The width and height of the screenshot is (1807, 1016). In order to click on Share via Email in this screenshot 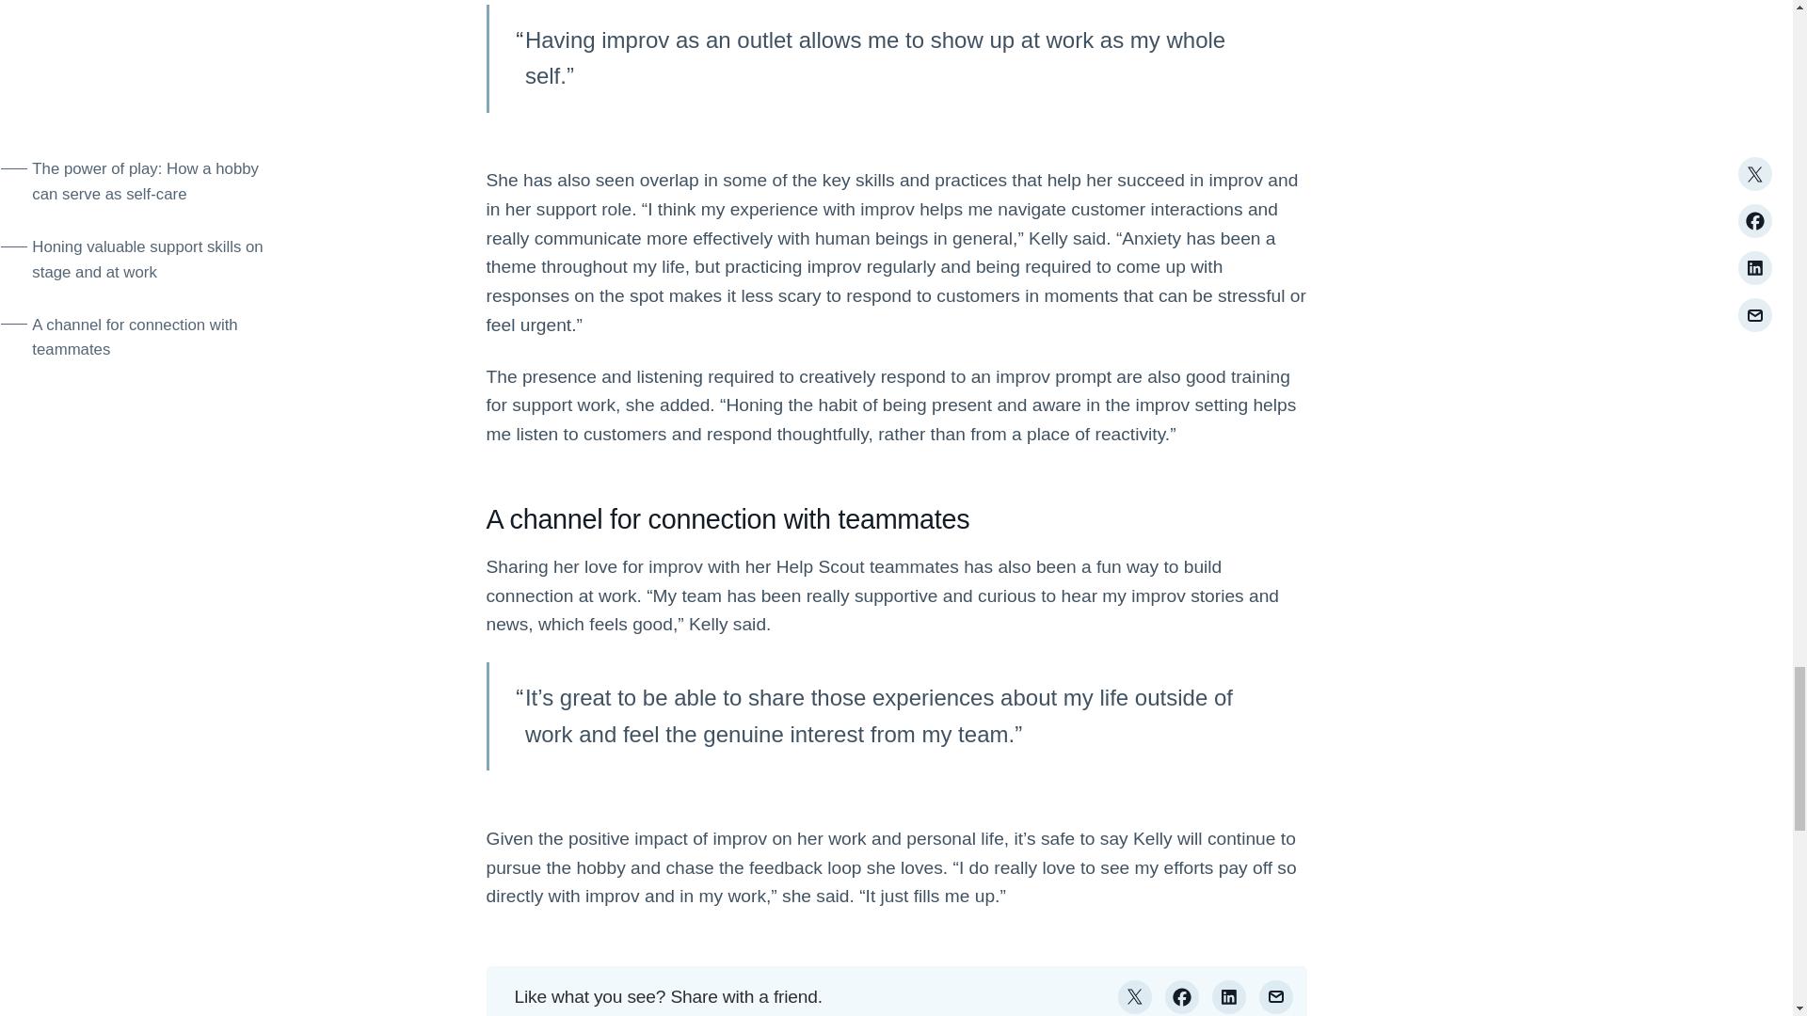, I will do `click(1276, 997)`.